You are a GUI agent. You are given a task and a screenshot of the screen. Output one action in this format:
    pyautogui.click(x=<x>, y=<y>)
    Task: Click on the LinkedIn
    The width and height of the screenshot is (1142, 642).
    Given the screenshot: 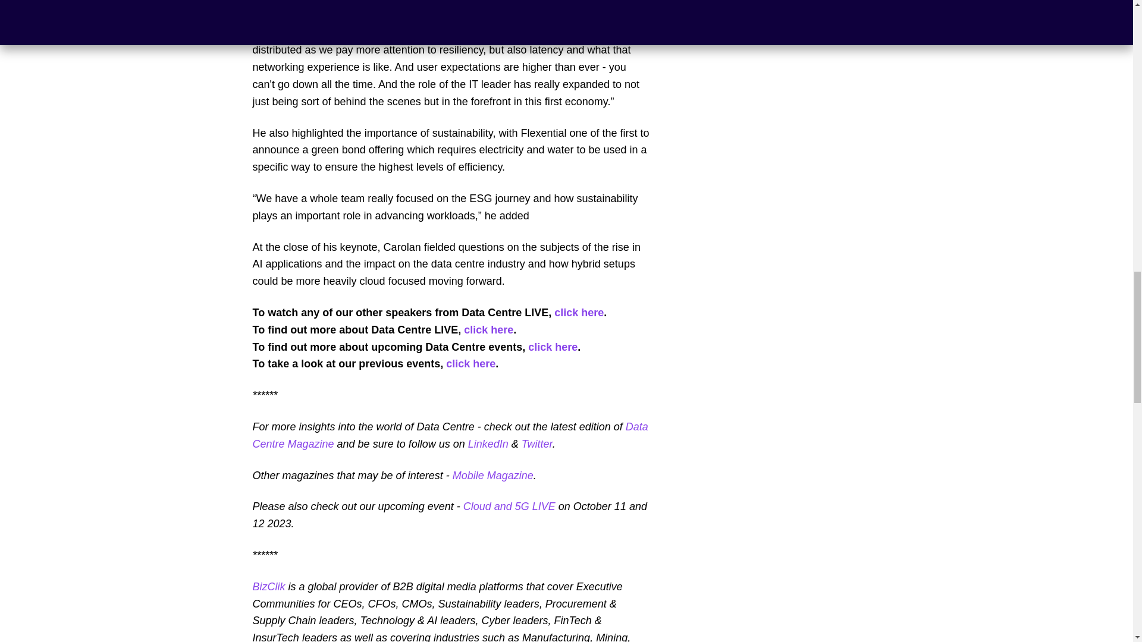 What is the action you would take?
    pyautogui.click(x=488, y=443)
    